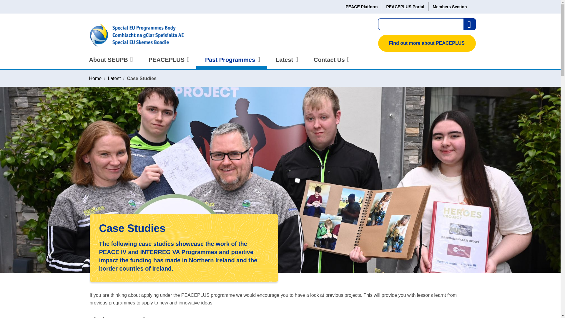  Describe the element at coordinates (450, 6) in the screenshot. I see `Members Section` at that location.